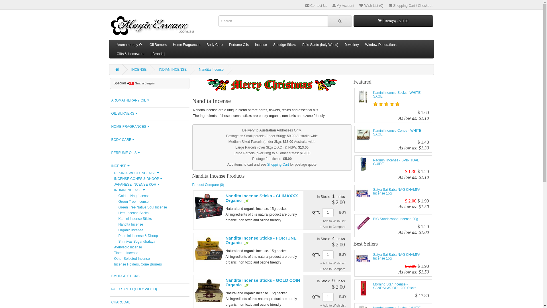  Describe the element at coordinates (150, 83) in the screenshot. I see `Specials  Grab a Bargain` at that location.